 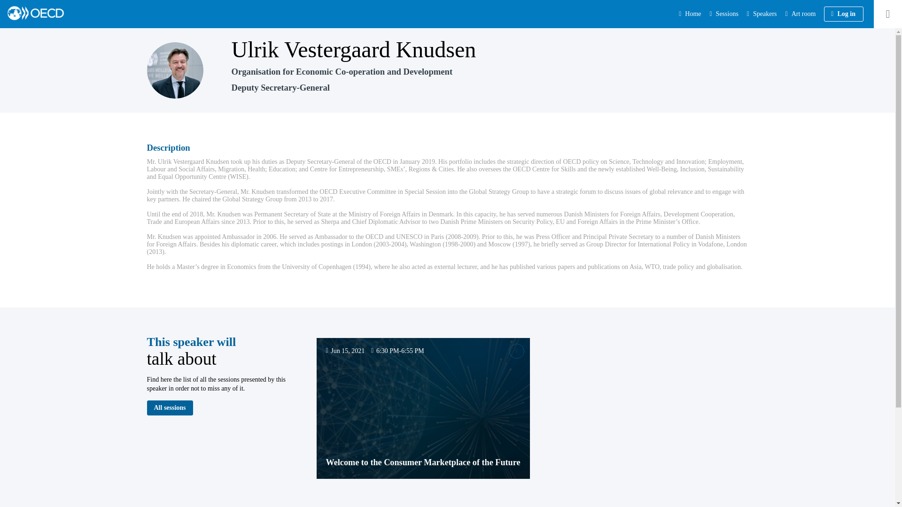 What do you see at coordinates (844, 14) in the screenshot?
I see `Log in` at bounding box center [844, 14].